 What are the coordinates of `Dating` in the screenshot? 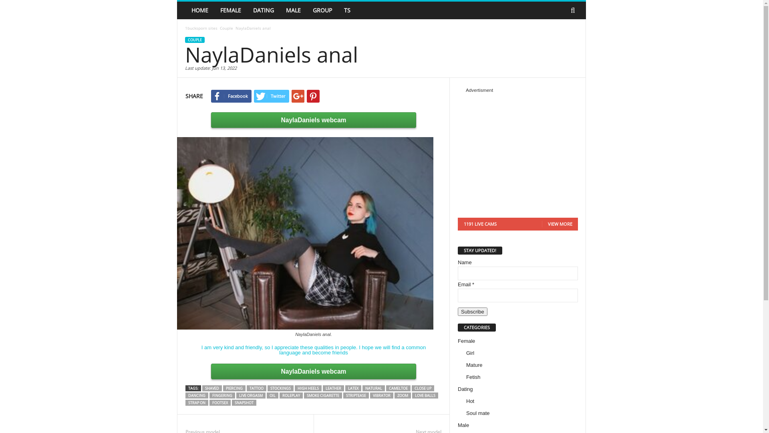 It's located at (465, 389).